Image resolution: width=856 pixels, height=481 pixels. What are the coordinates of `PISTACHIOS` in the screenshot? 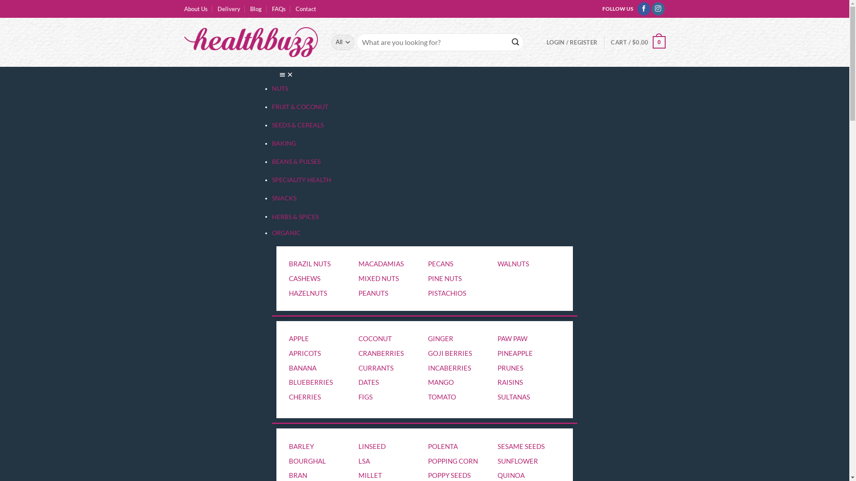 It's located at (447, 293).